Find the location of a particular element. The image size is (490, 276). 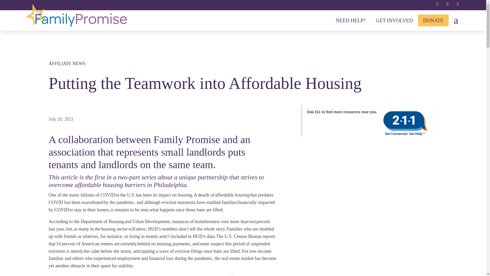

Follow on LinkedIn is located at coordinates (448, 4).